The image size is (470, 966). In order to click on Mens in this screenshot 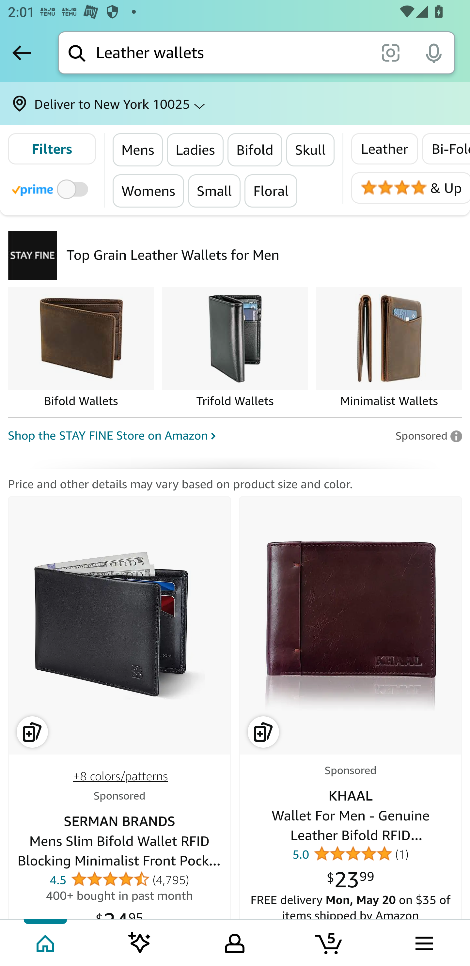, I will do `click(138, 149)`.